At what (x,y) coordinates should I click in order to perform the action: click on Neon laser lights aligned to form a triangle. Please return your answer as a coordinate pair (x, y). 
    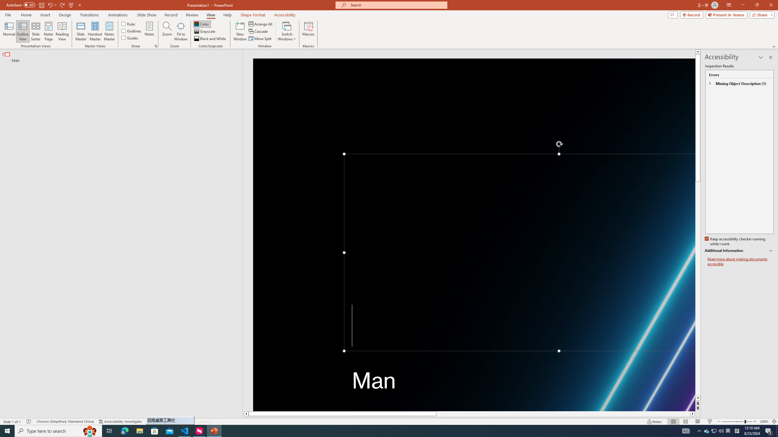
    Looking at the image, I should click on (474, 235).